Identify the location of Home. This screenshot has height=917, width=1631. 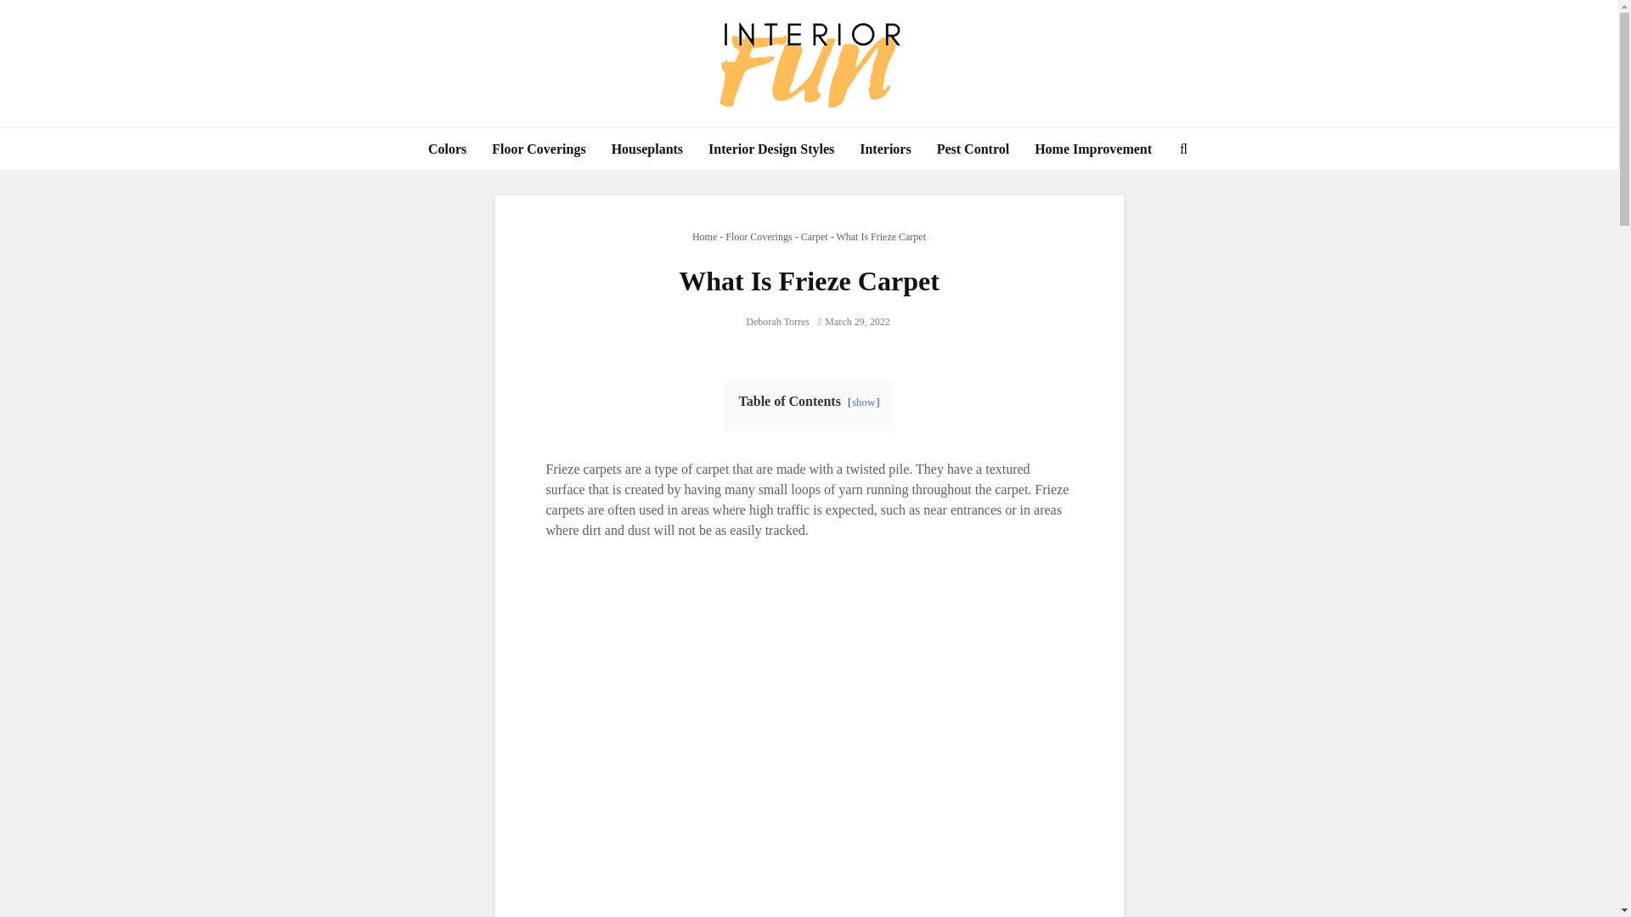
(704, 237).